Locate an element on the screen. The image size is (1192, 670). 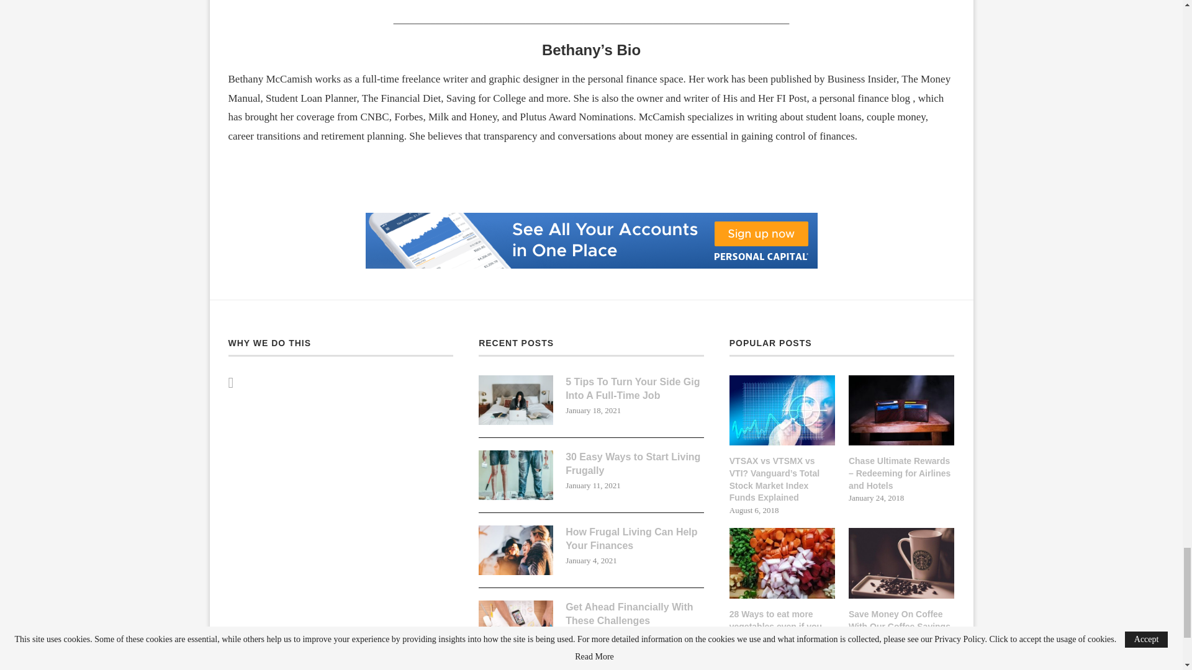
5 Tips To Turn Your Side Gig Into A Full-Time Job is located at coordinates (634, 389).